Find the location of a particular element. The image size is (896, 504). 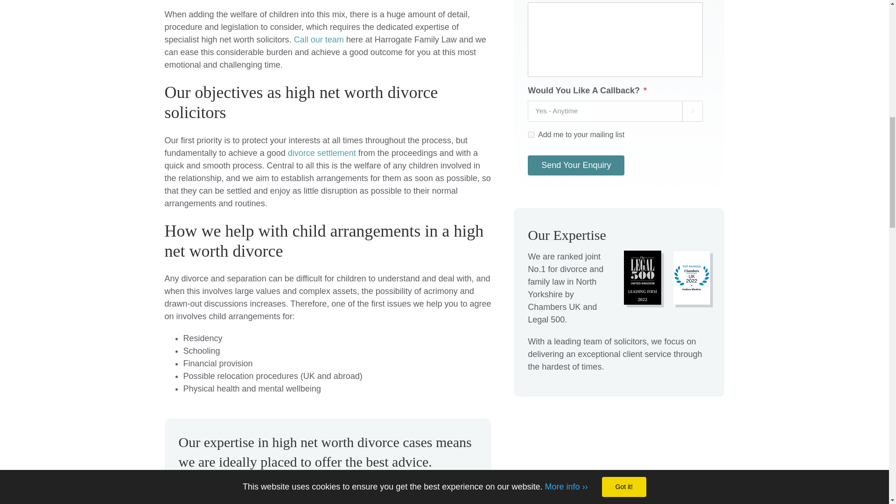

Send Your Enquiry is located at coordinates (576, 165).